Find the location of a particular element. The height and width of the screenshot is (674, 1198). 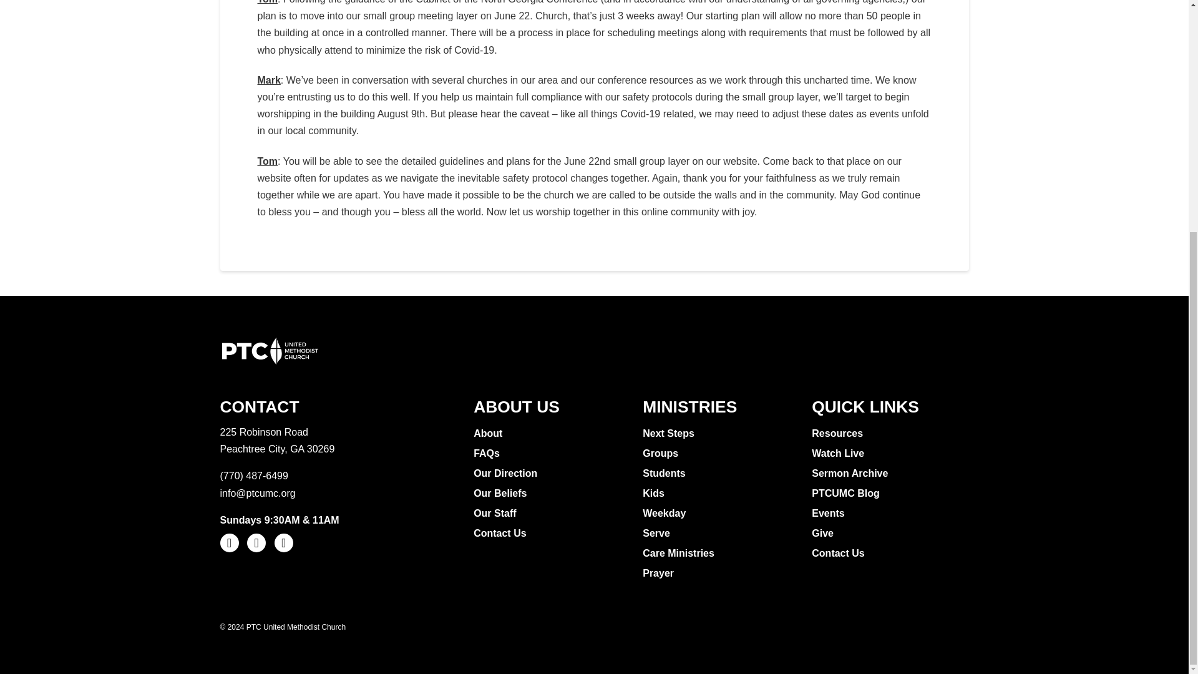

Watch Live is located at coordinates (840, 453).